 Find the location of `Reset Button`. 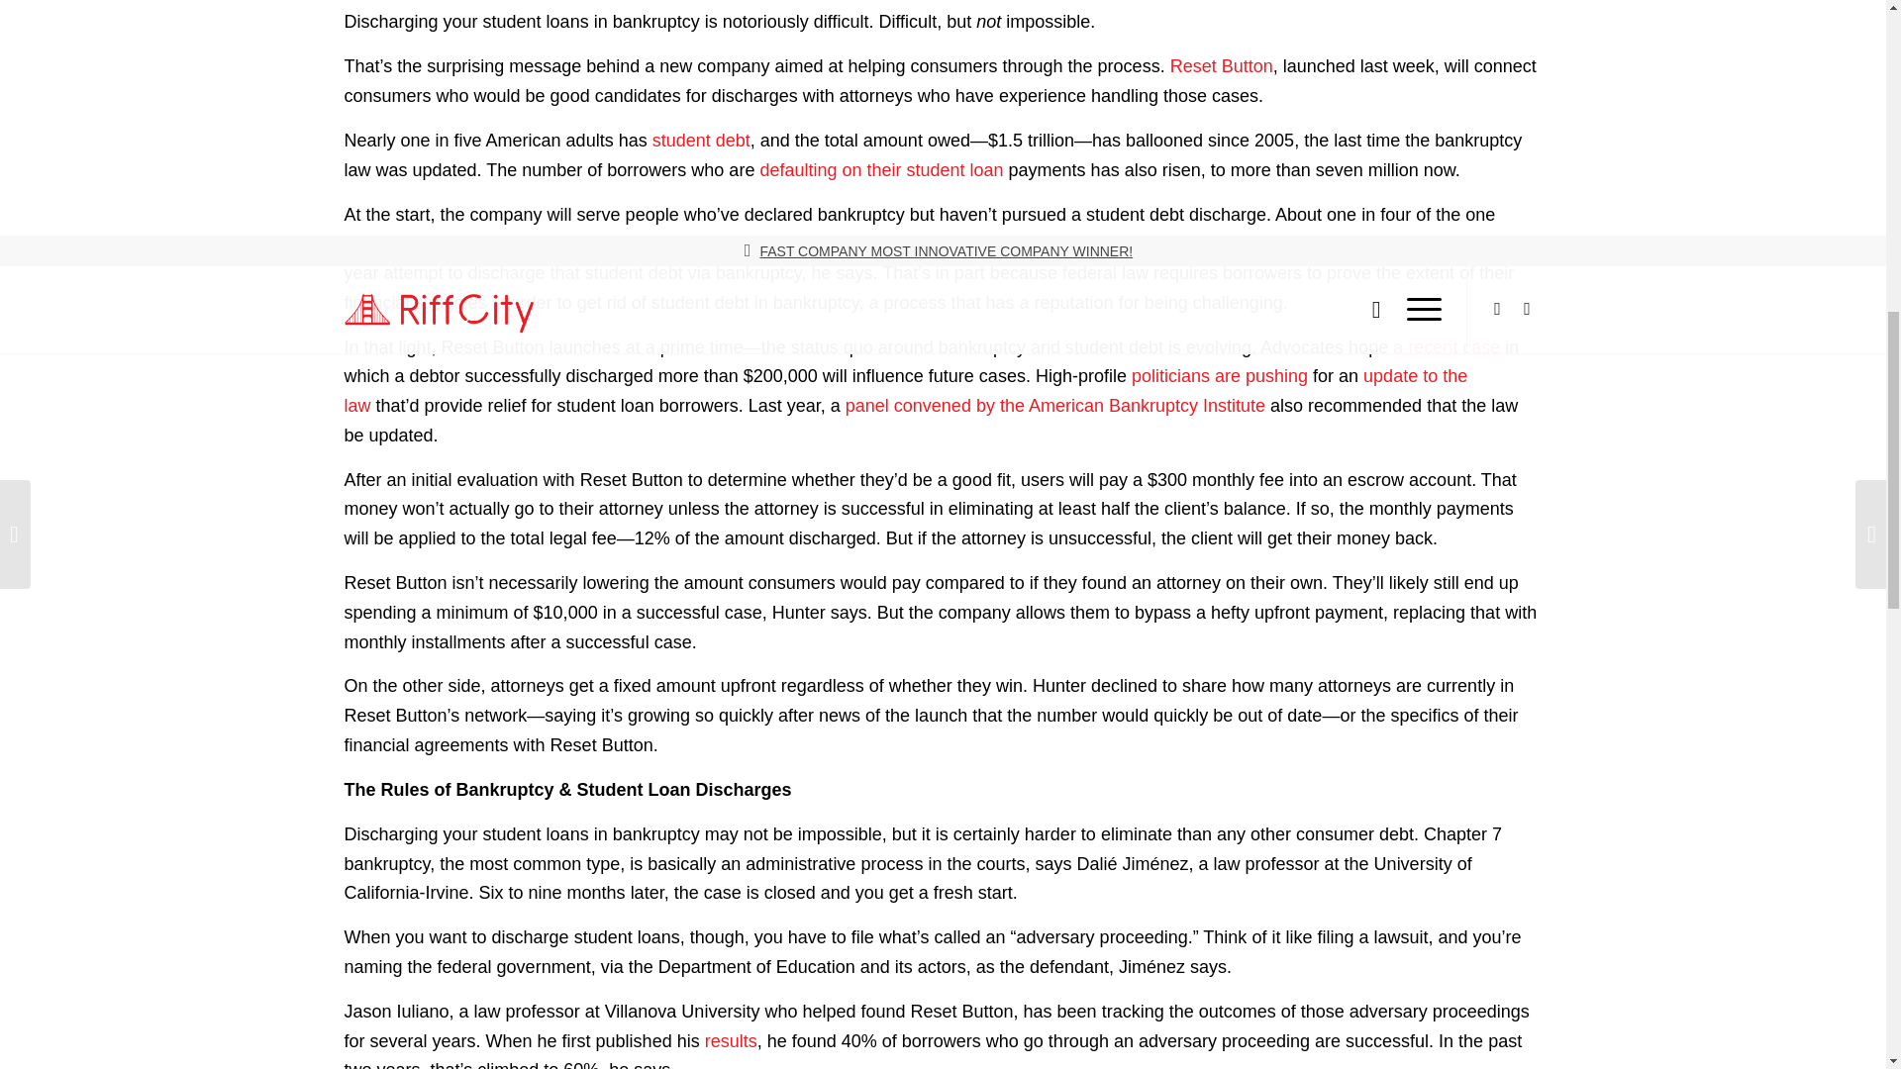

Reset Button is located at coordinates (1222, 65).